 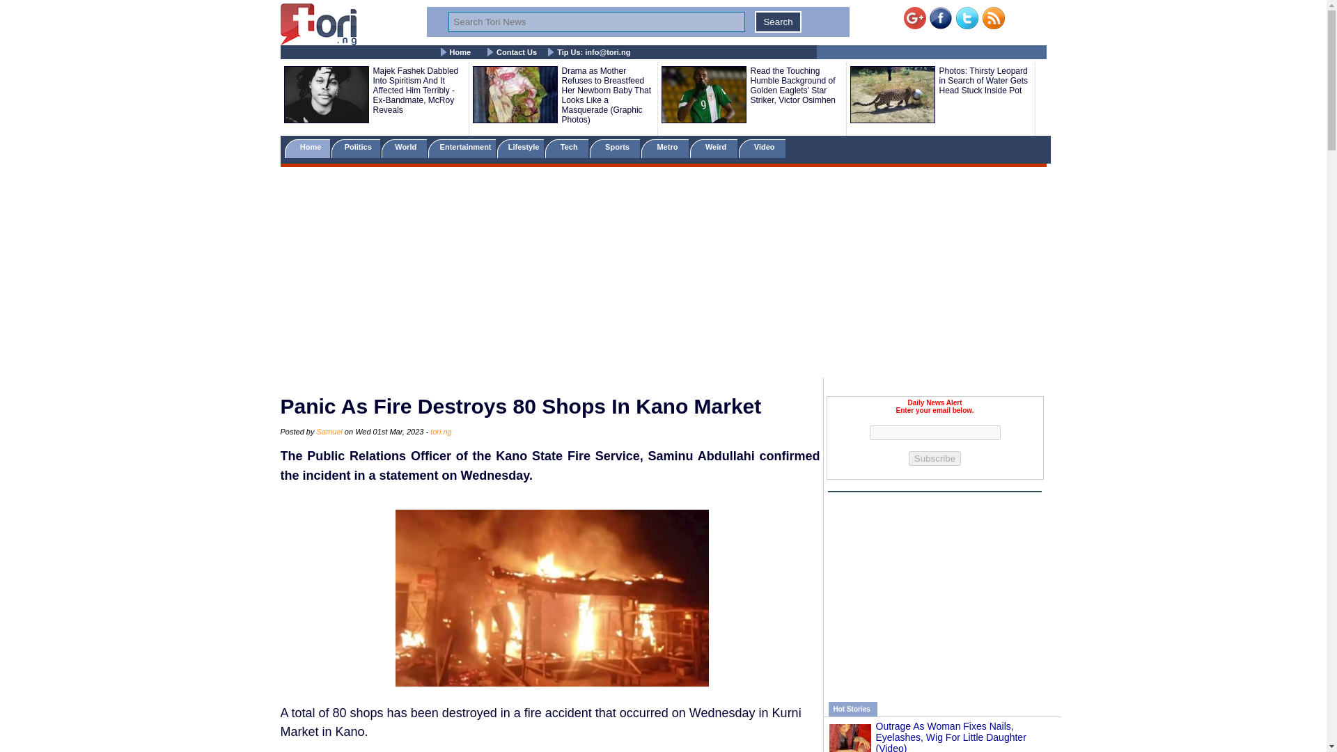 I want to click on   Lifestyle  , so click(x=521, y=148).